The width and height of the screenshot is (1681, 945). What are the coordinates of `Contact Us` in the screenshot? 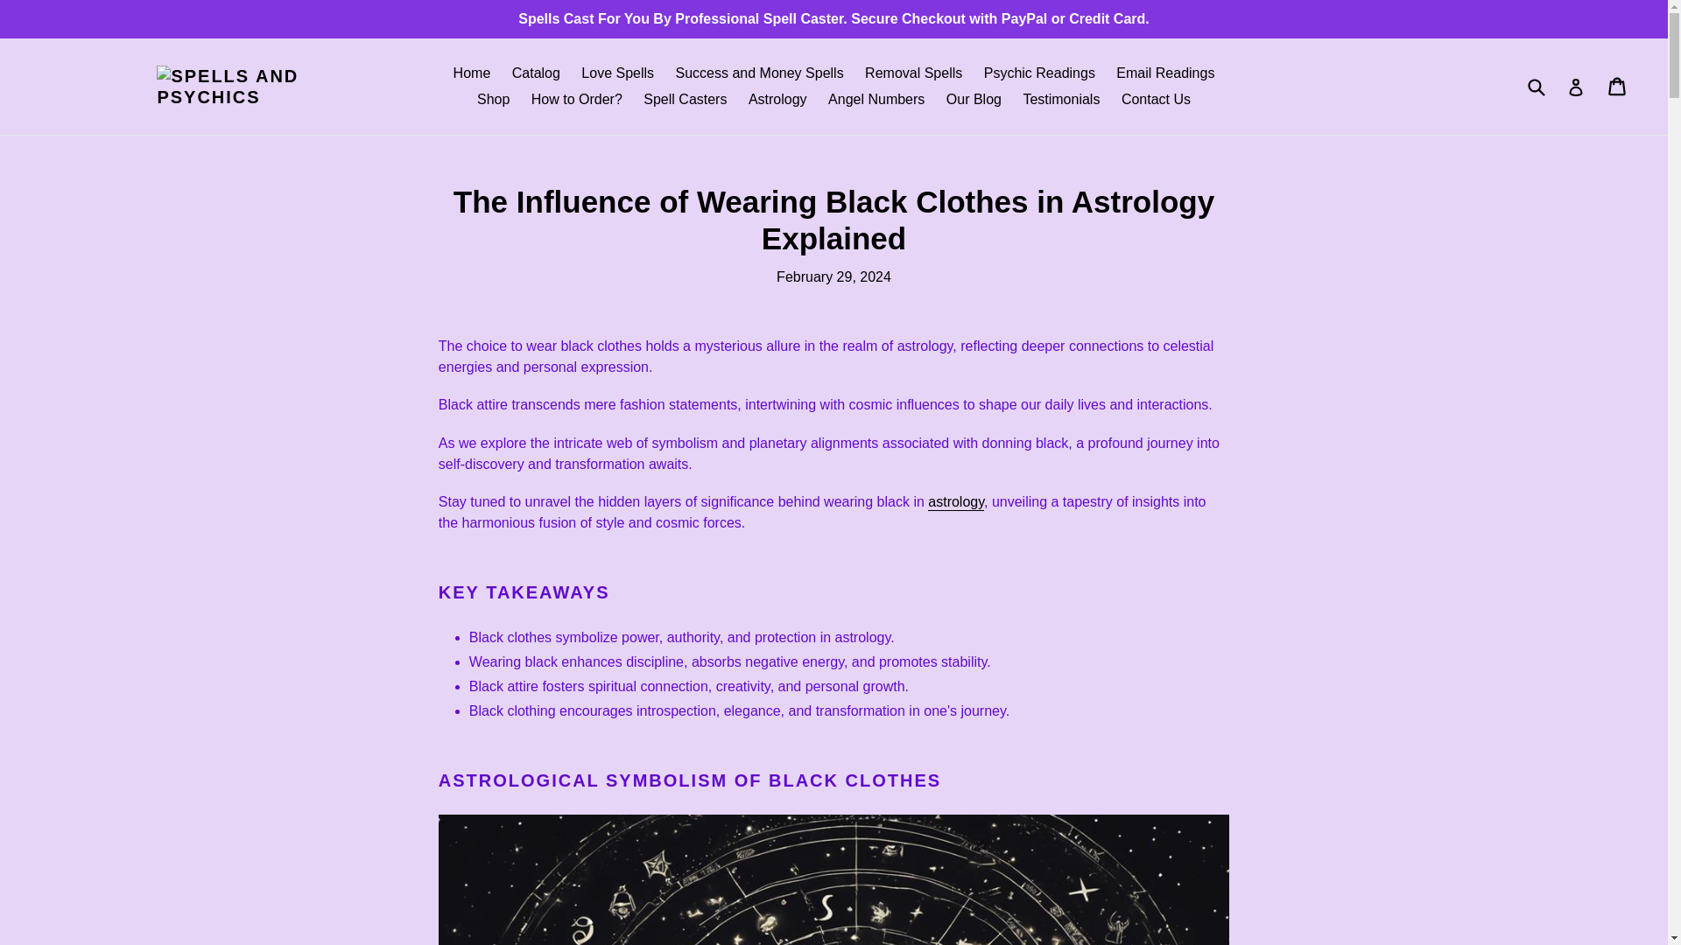 It's located at (1156, 100).